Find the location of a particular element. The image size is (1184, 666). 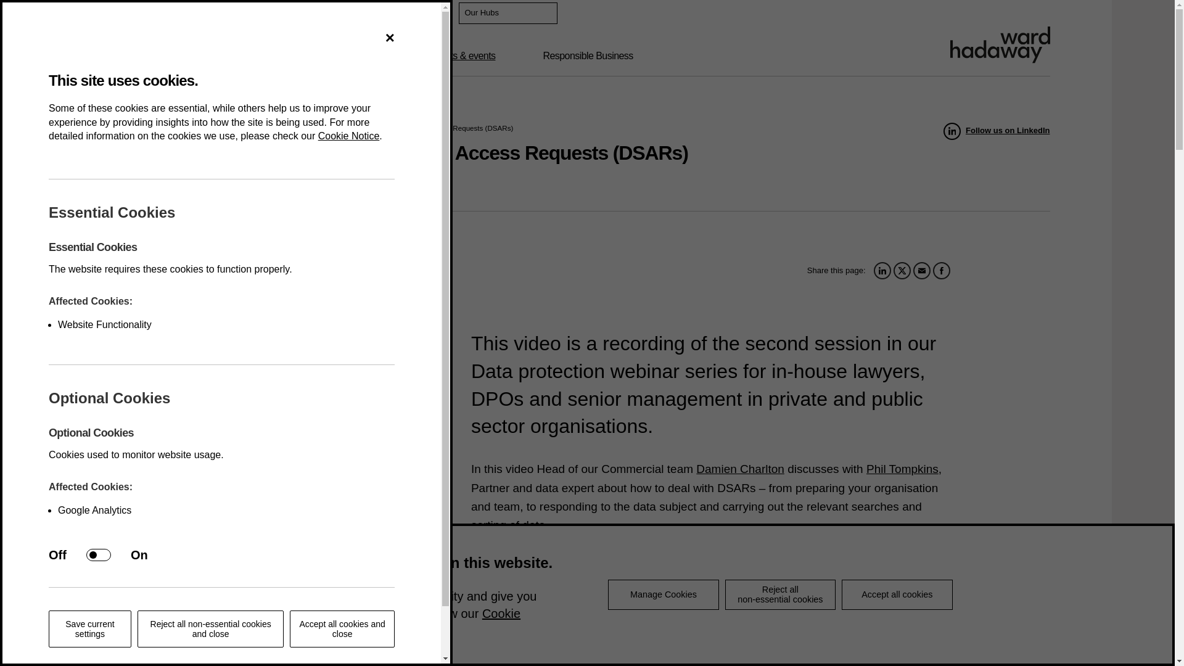

Follow Ward Hadaway on LinkedIn is located at coordinates (997, 131).